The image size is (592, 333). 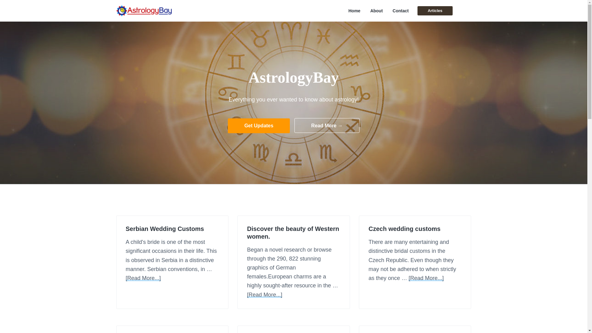 What do you see at coordinates (172, 229) in the screenshot?
I see `Serbian Wedding Customs` at bounding box center [172, 229].